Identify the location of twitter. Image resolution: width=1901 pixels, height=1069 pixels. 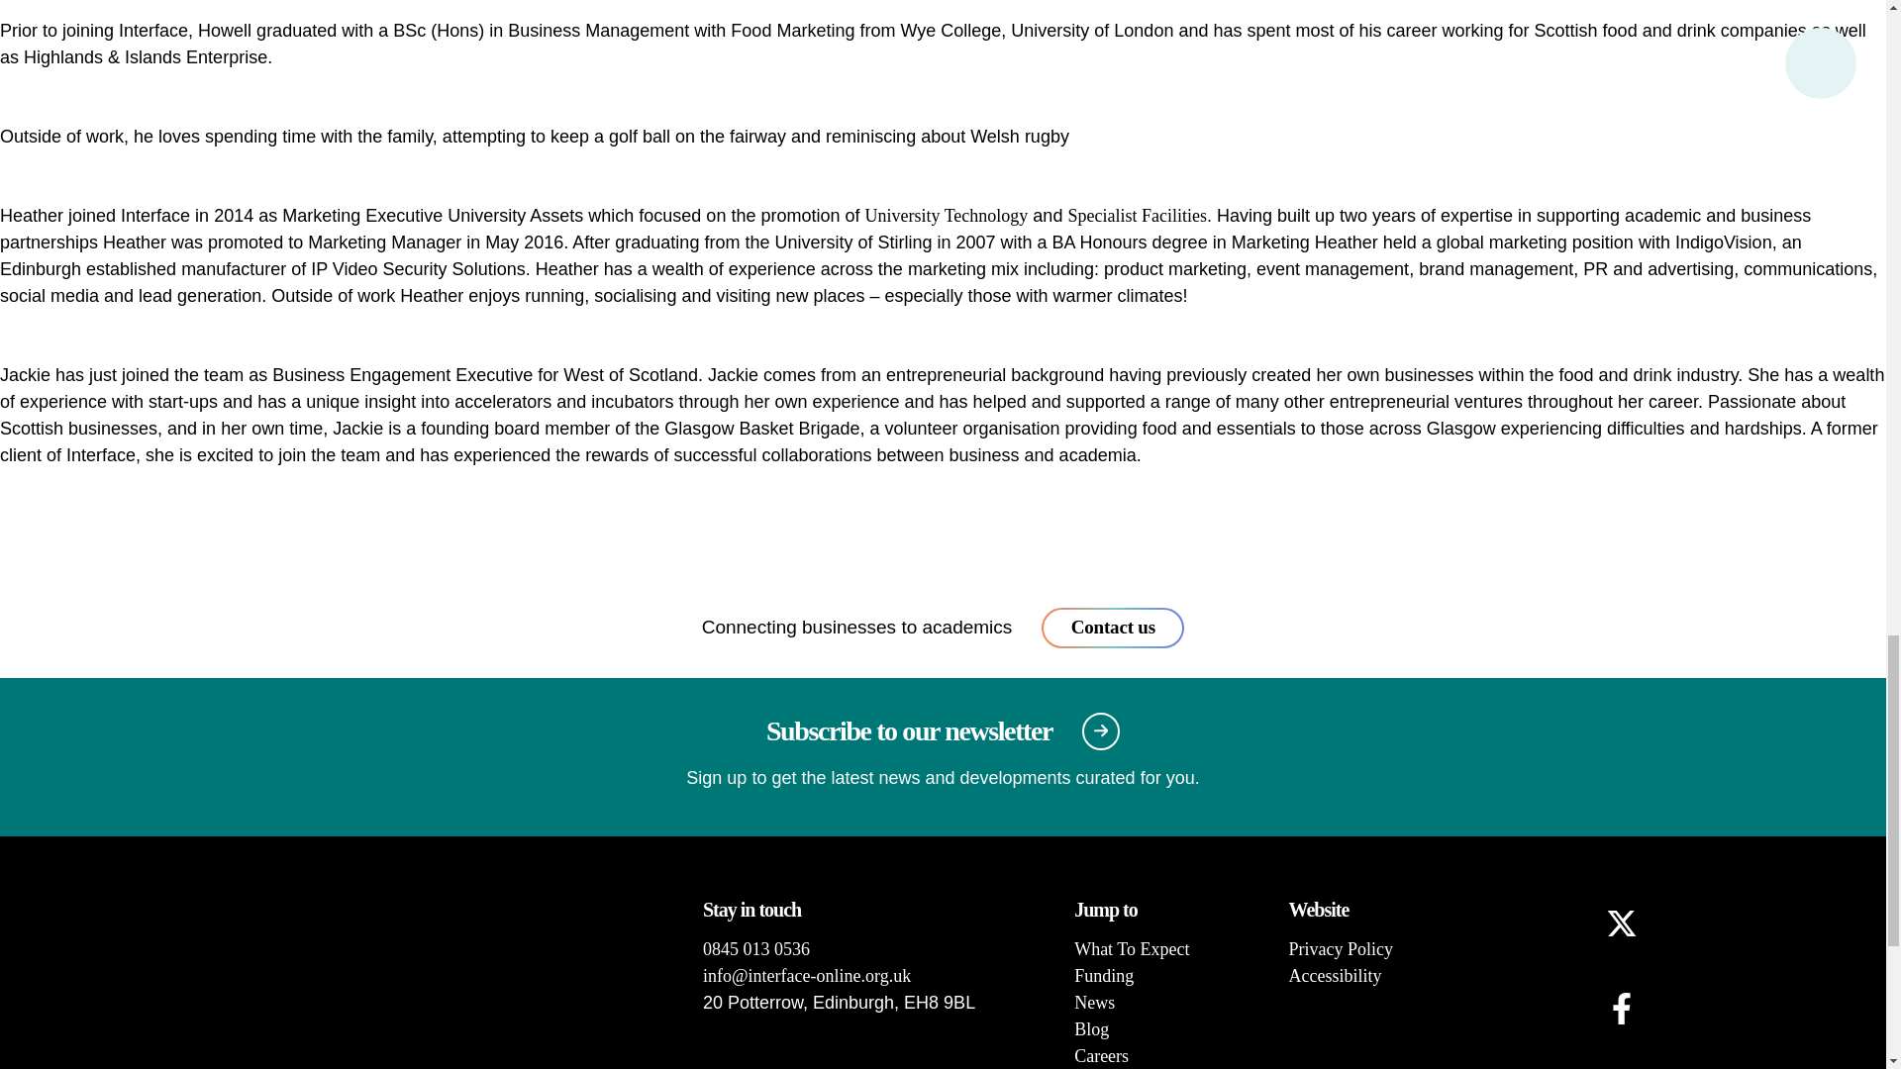
(1622, 923).